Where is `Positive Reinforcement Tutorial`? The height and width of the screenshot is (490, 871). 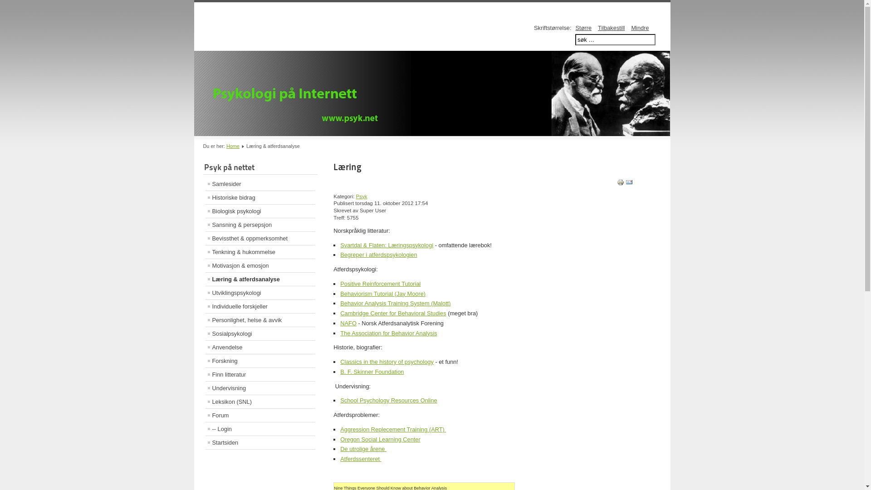 Positive Reinforcement Tutorial is located at coordinates (380, 284).